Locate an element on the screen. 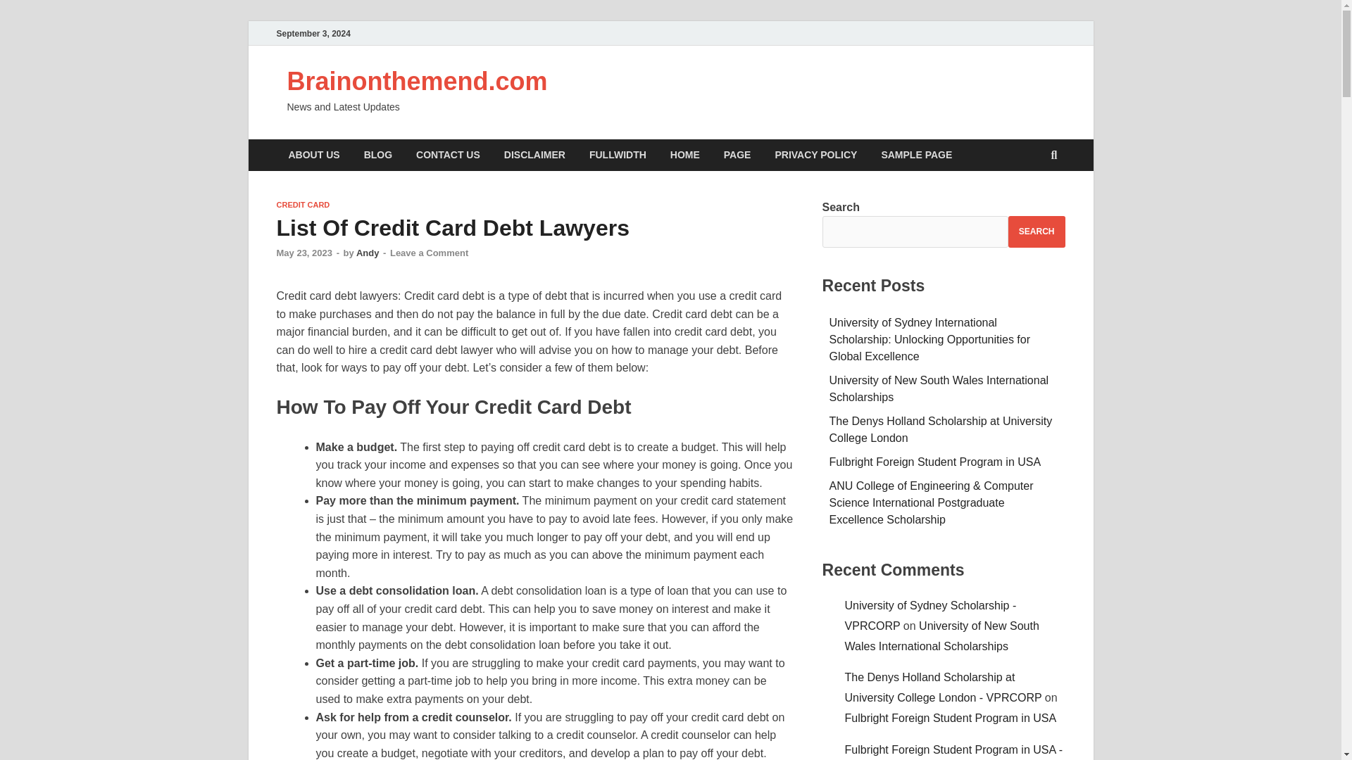 The width and height of the screenshot is (1352, 760). DISCLAIMER is located at coordinates (534, 155).